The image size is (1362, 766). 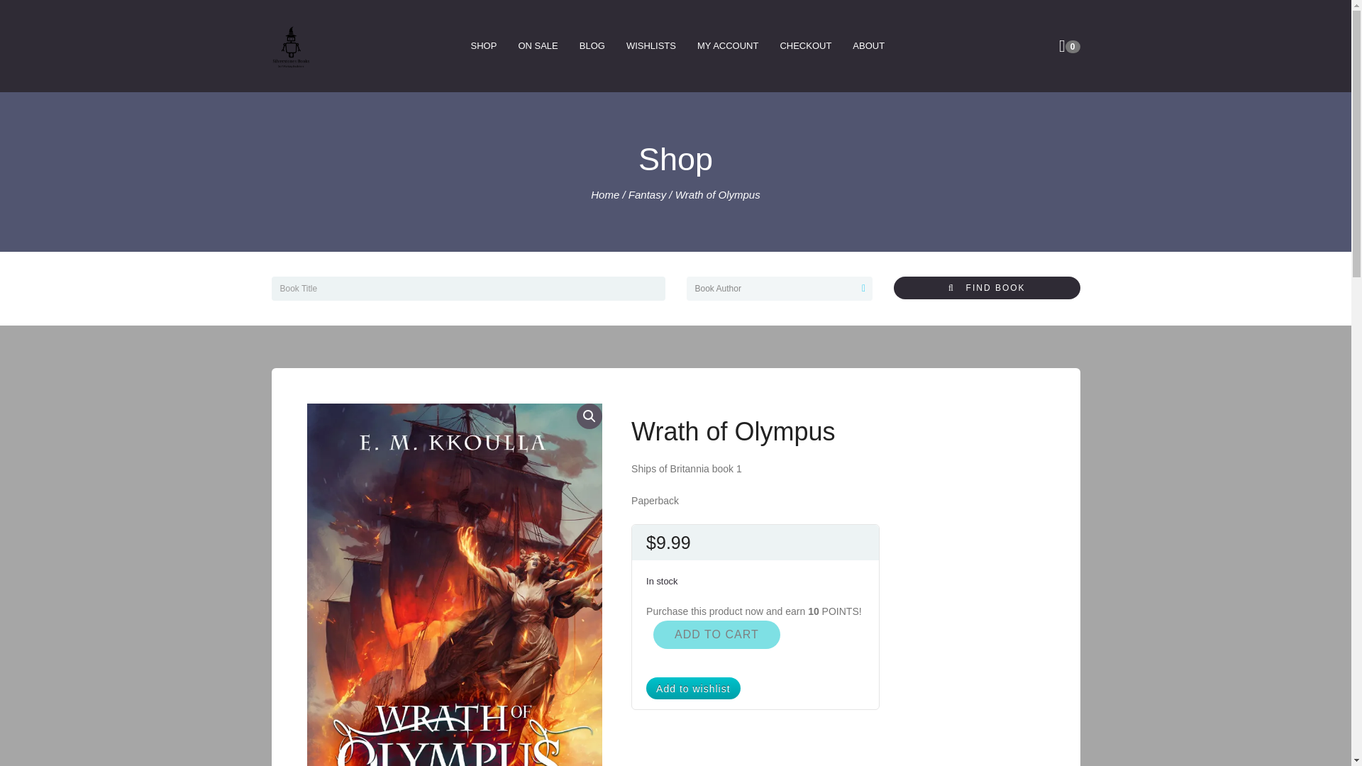 I want to click on Wishlists, so click(x=650, y=46).